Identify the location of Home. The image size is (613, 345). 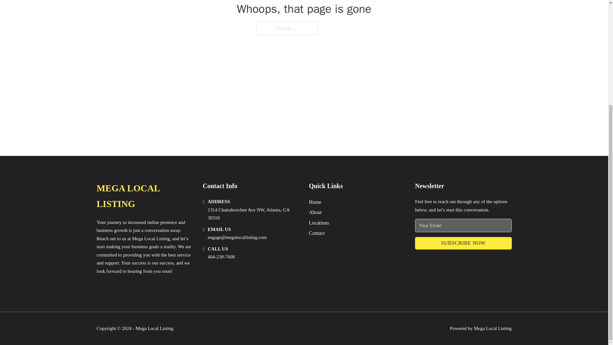
(315, 202).